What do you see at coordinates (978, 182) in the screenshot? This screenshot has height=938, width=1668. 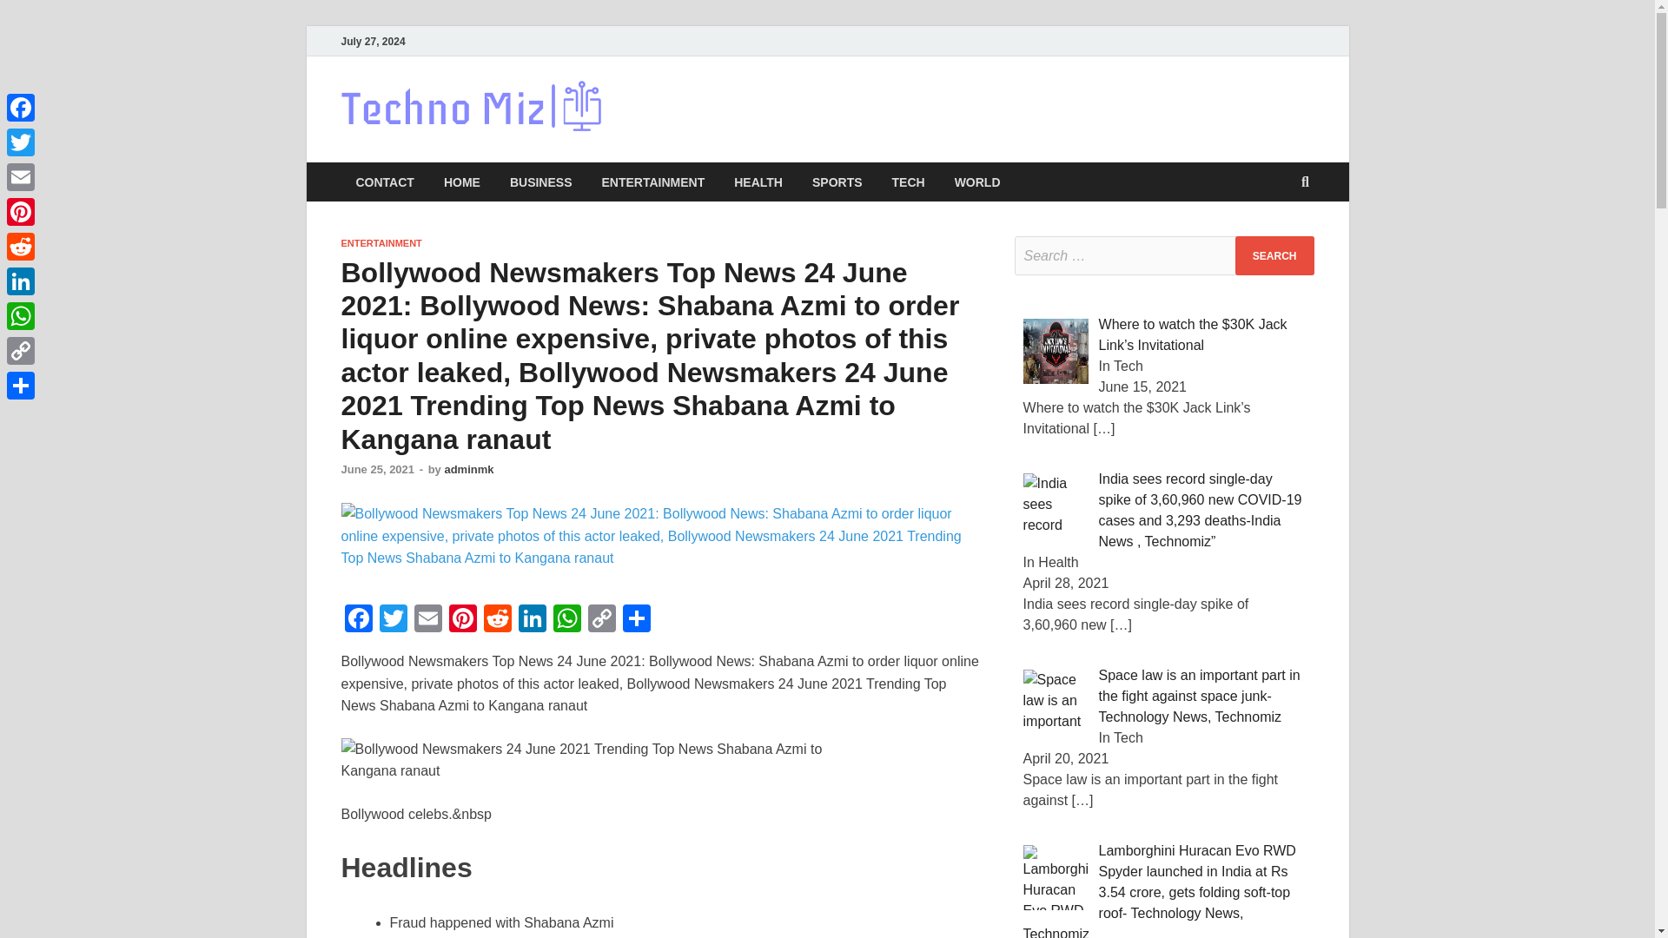 I see `WORLD` at bounding box center [978, 182].